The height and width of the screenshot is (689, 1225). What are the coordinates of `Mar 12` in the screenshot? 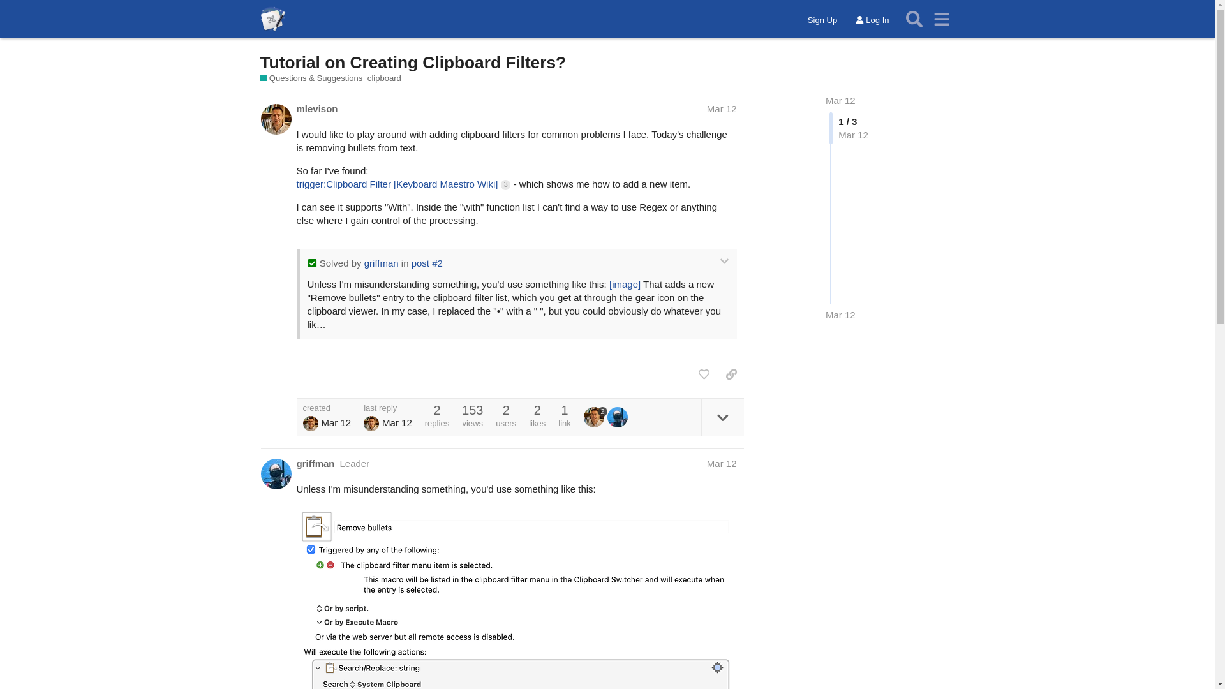 It's located at (722, 108).